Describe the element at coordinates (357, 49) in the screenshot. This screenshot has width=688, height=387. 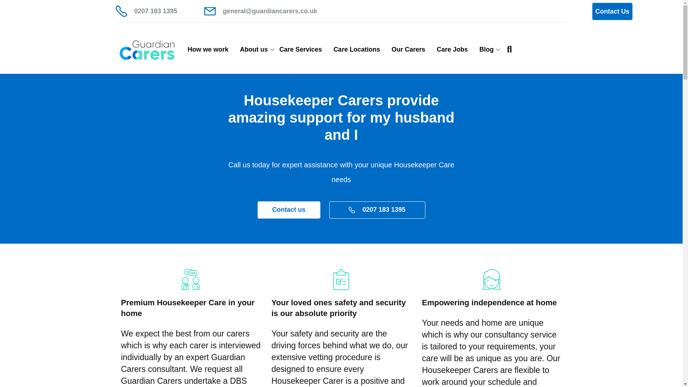
I see `Care Locations` at that location.